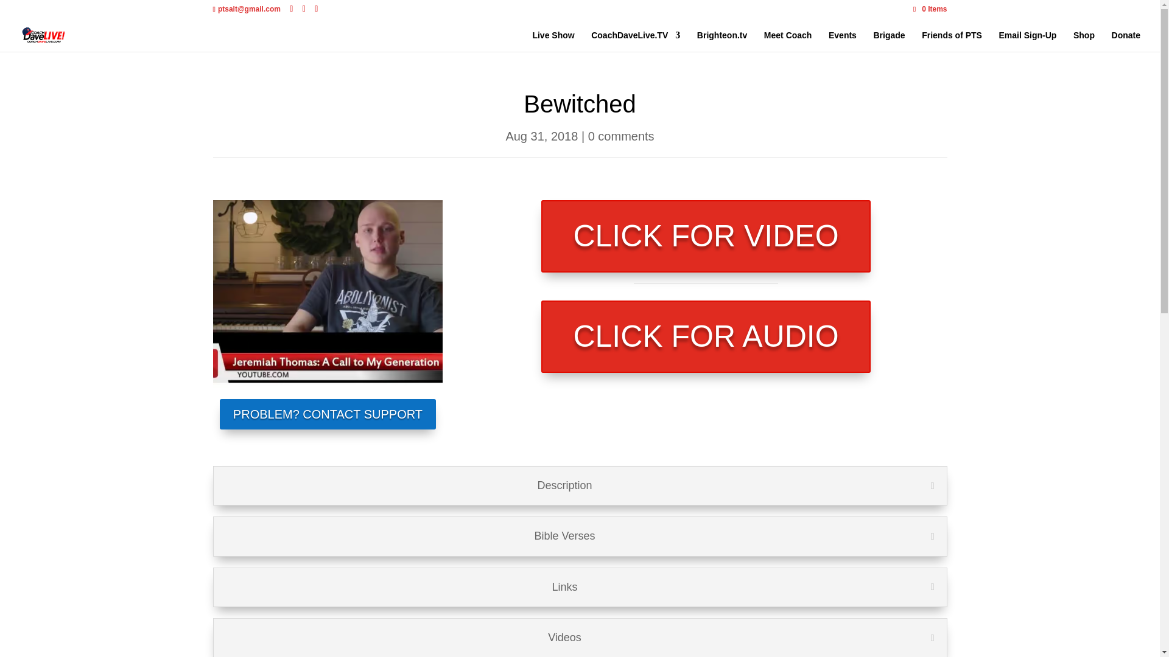 The height and width of the screenshot is (657, 1169). I want to click on 0 Items, so click(930, 9).